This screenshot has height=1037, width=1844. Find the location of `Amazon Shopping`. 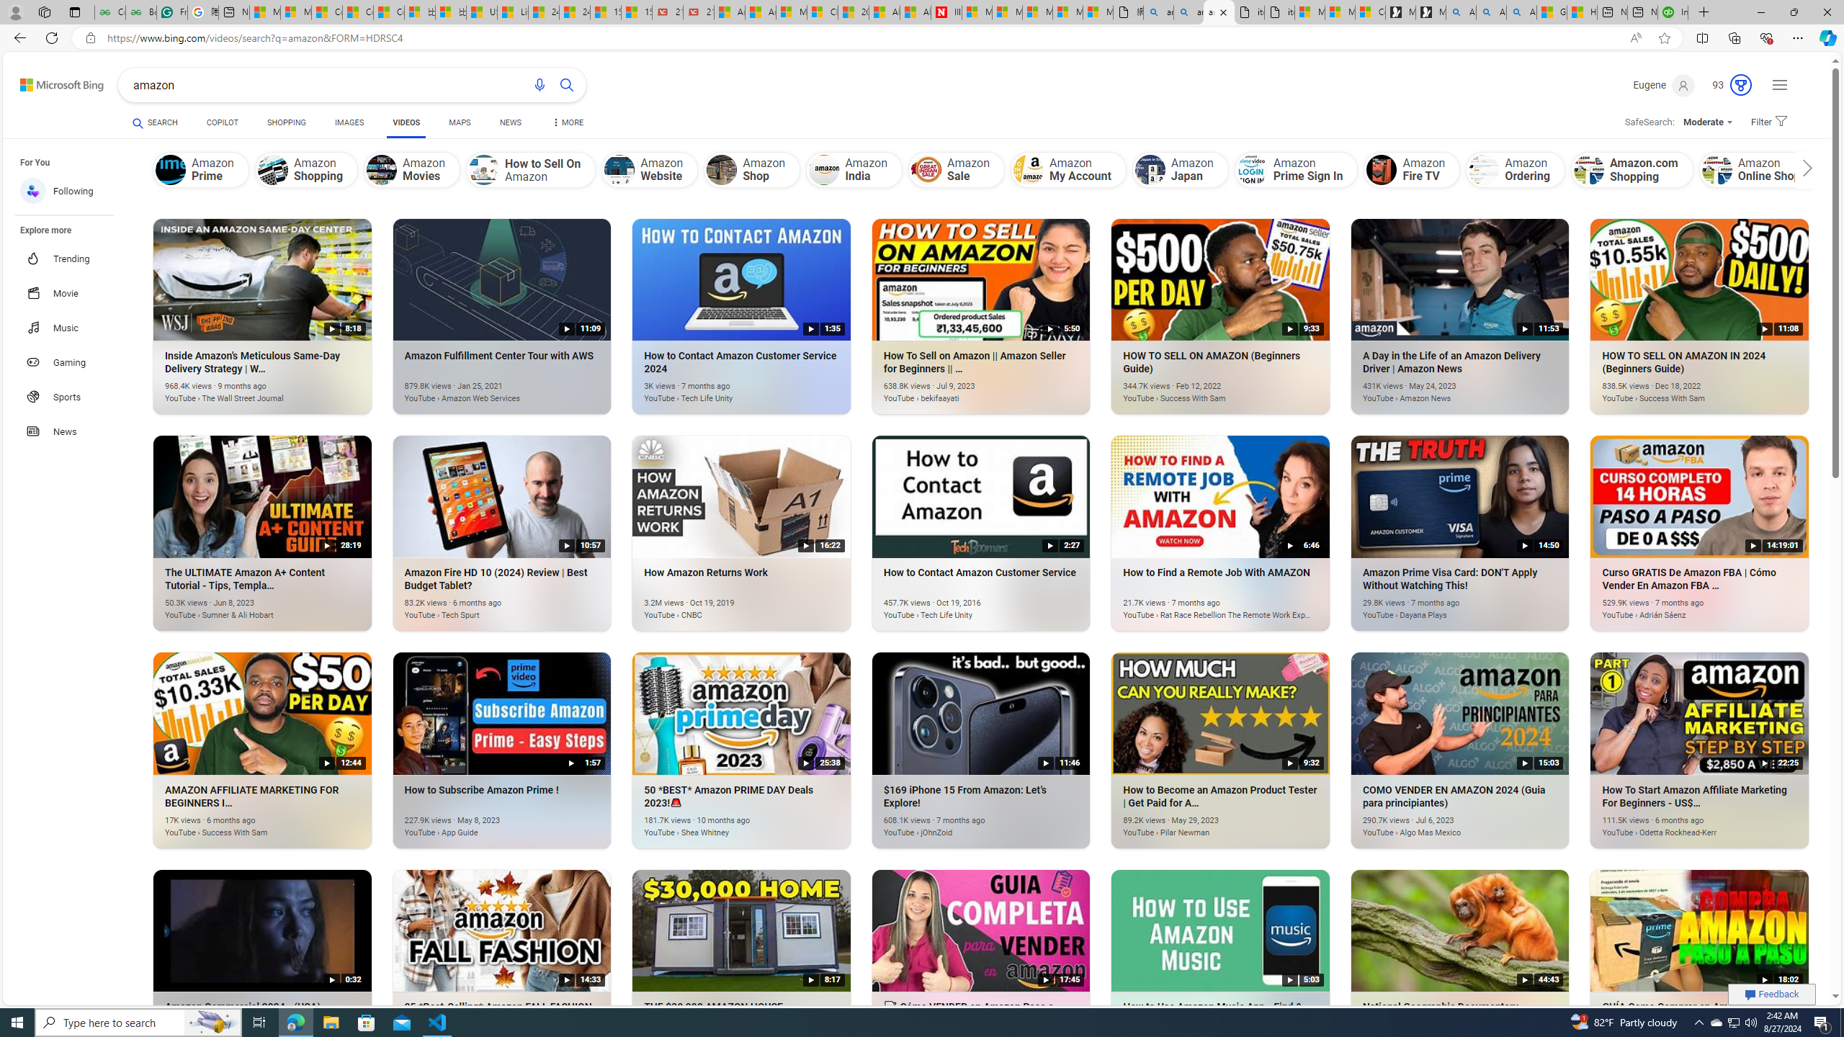

Amazon Shopping is located at coordinates (305, 170).